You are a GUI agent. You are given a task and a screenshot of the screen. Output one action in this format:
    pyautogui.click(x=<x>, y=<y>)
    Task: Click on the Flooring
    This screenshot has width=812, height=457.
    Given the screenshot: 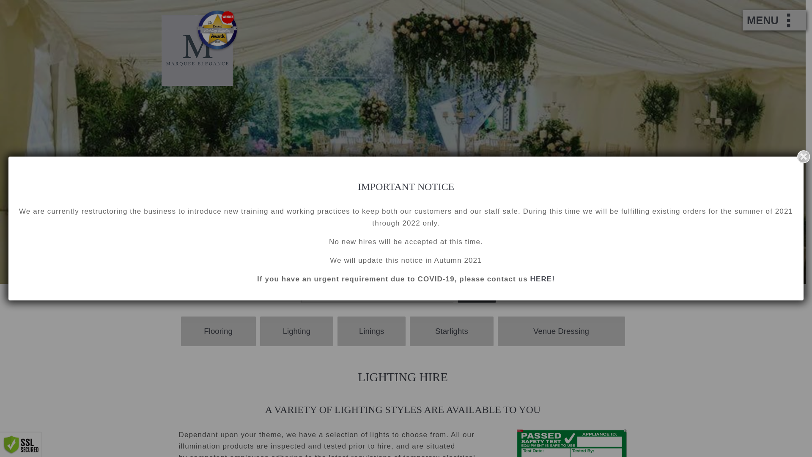 What is the action you would take?
    pyautogui.click(x=218, y=331)
    